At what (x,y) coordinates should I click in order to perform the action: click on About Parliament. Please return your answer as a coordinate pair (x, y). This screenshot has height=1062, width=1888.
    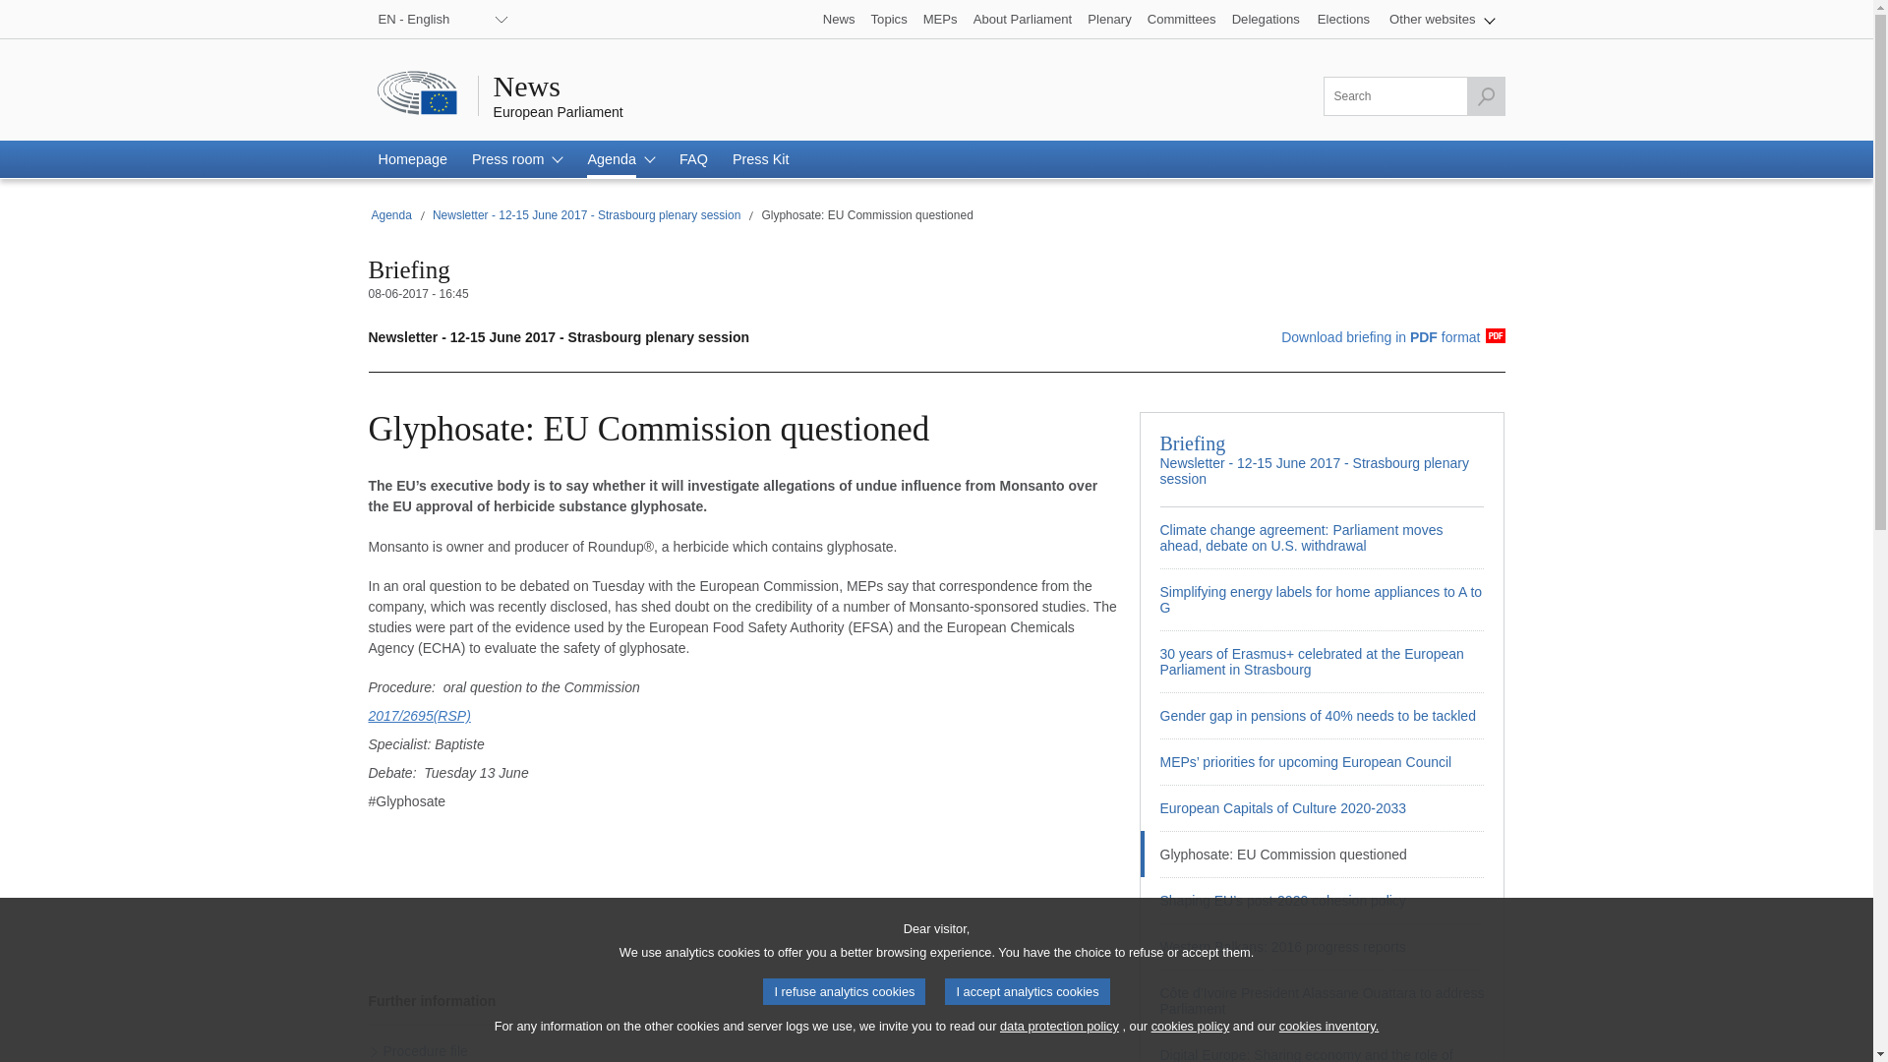
    Looking at the image, I should click on (1023, 19).